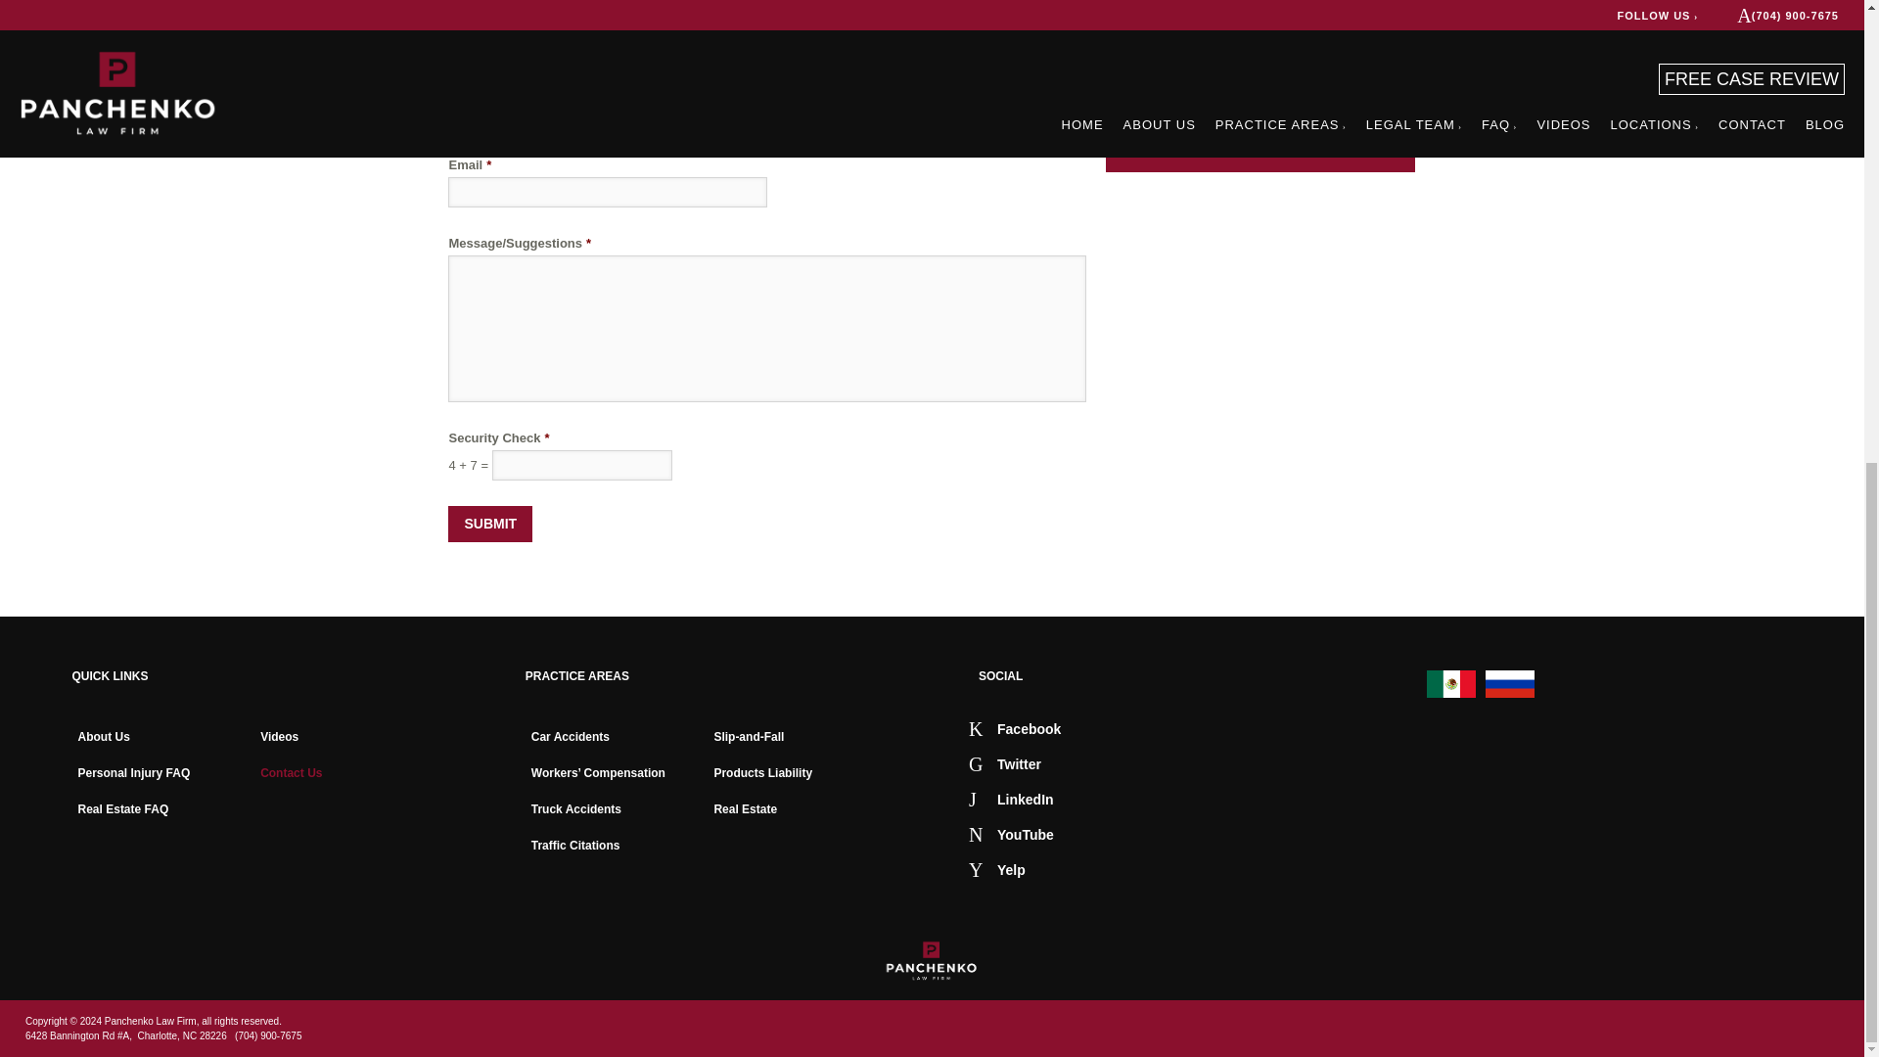 This screenshot has height=1057, width=1879. Describe the element at coordinates (489, 525) in the screenshot. I see `Submit` at that location.